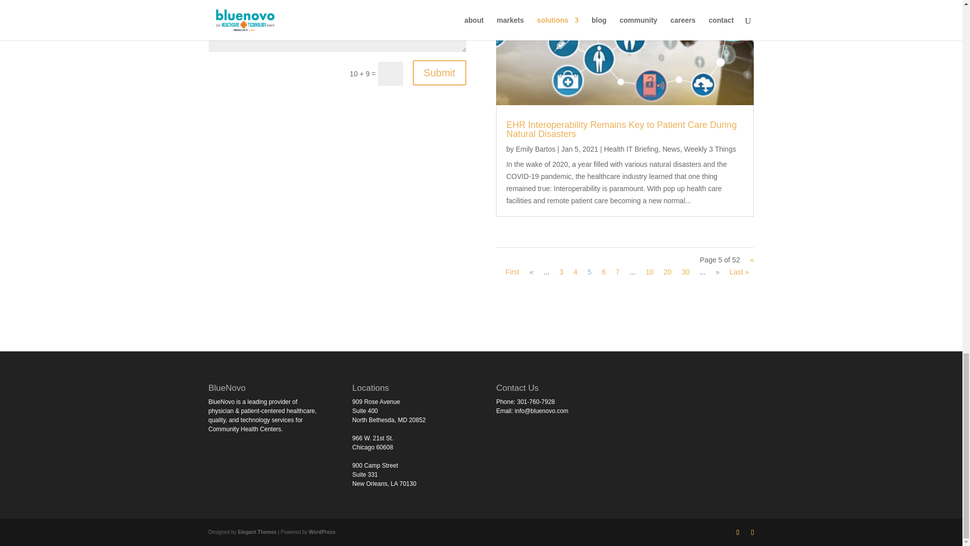 The image size is (970, 546). Describe the element at coordinates (630, 149) in the screenshot. I see `Health IT Briefing` at that location.